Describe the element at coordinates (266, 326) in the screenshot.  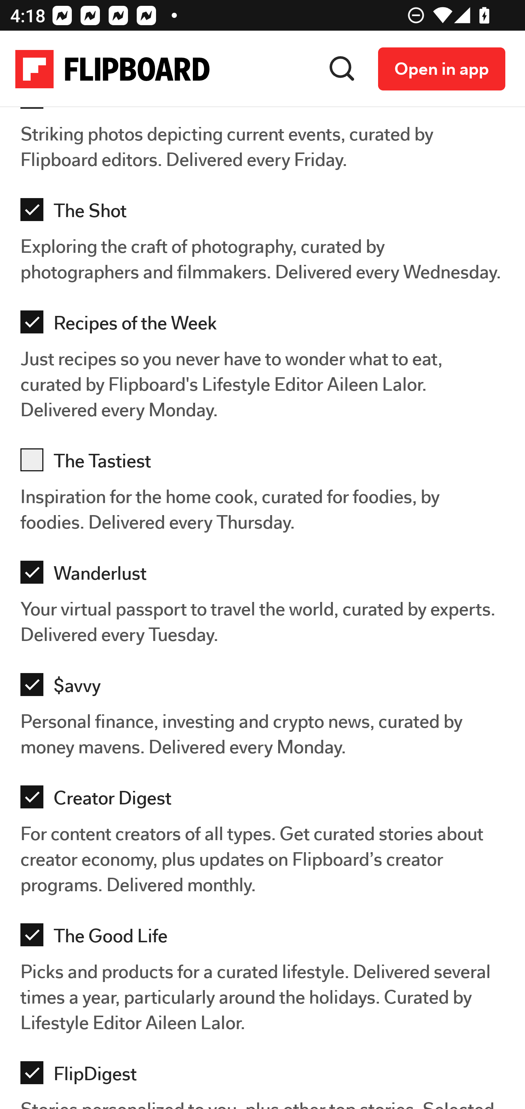
I see `checkmark Recipes of the Week` at that location.